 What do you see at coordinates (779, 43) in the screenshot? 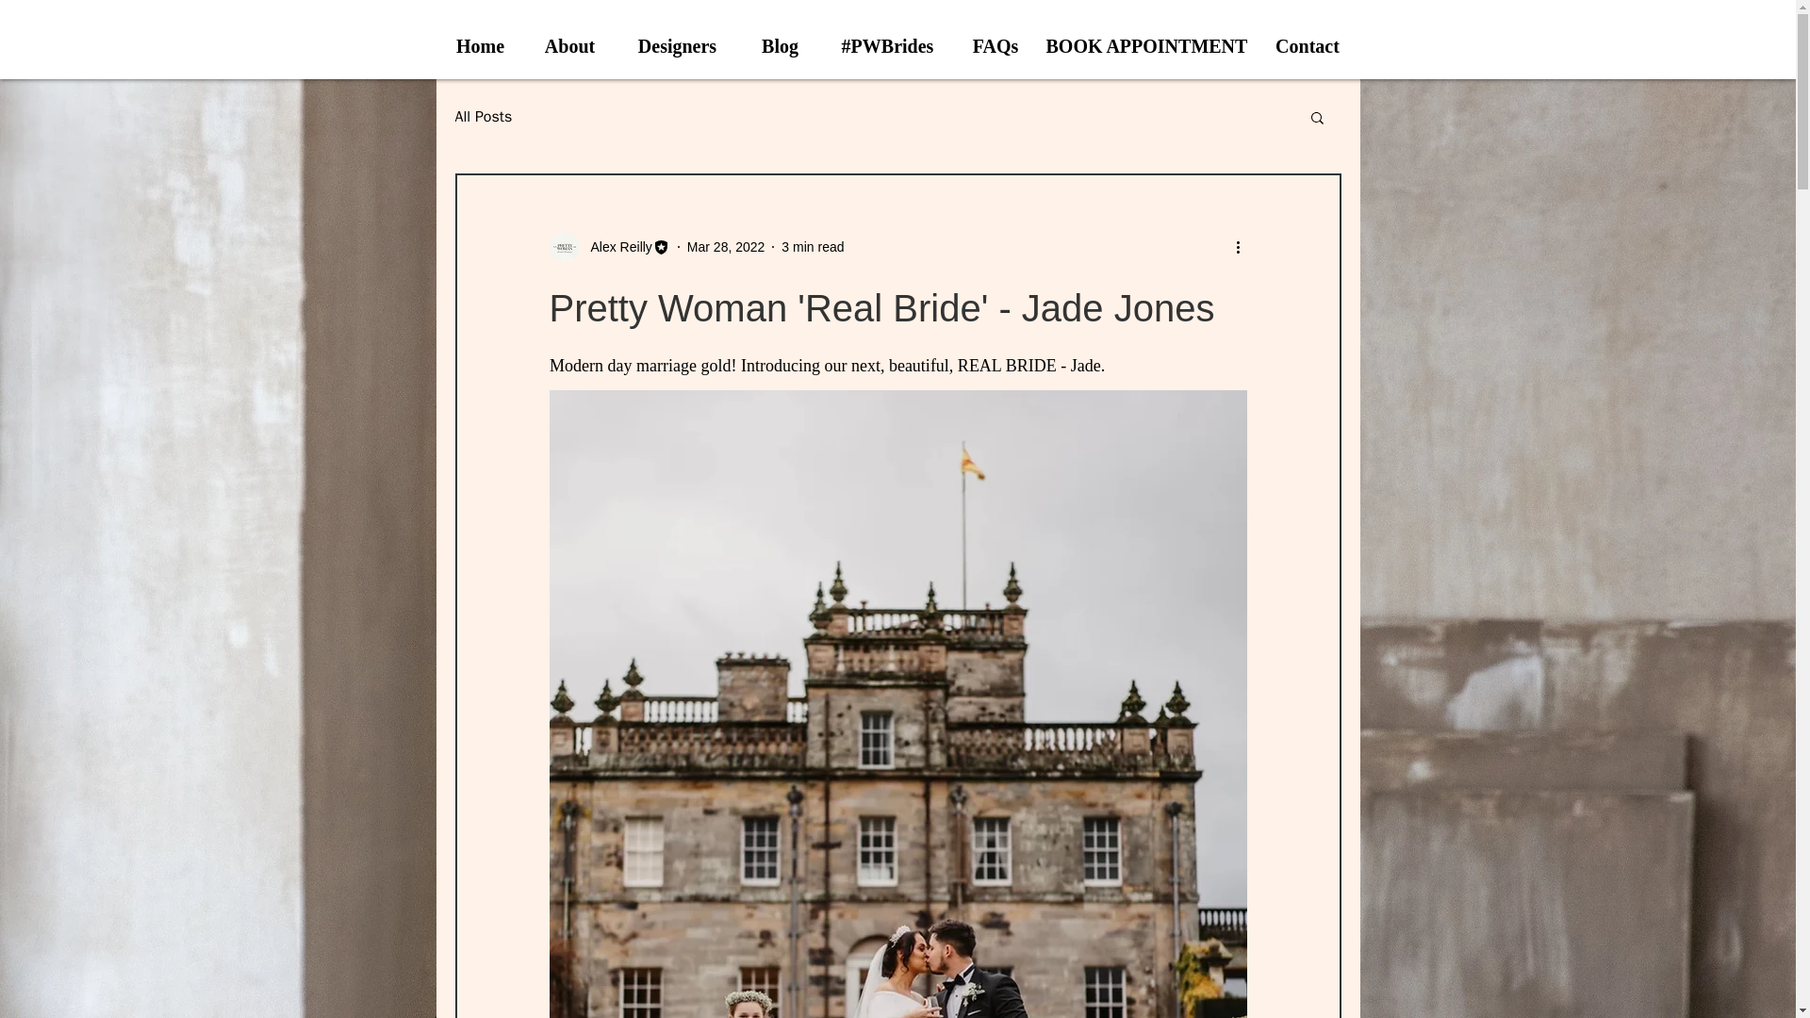
I see `Blog` at bounding box center [779, 43].